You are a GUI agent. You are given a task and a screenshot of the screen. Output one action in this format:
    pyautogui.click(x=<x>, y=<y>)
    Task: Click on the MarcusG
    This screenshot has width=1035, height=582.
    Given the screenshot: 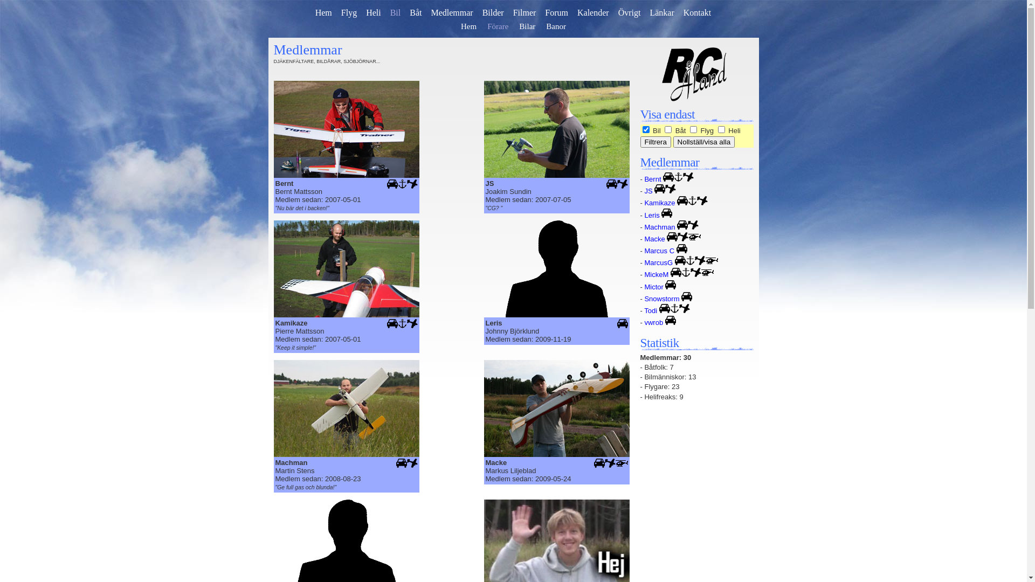 What is the action you would take?
    pyautogui.click(x=659, y=263)
    